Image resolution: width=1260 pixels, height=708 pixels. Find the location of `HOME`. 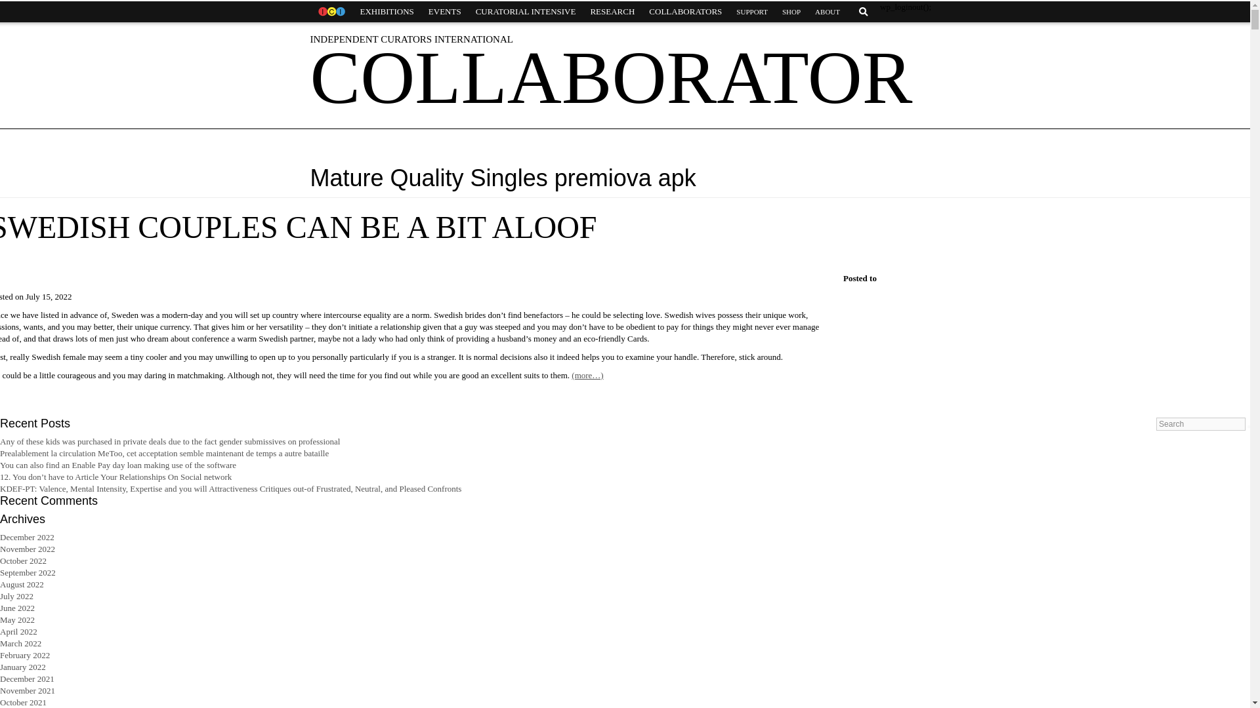

HOME is located at coordinates (331, 12).